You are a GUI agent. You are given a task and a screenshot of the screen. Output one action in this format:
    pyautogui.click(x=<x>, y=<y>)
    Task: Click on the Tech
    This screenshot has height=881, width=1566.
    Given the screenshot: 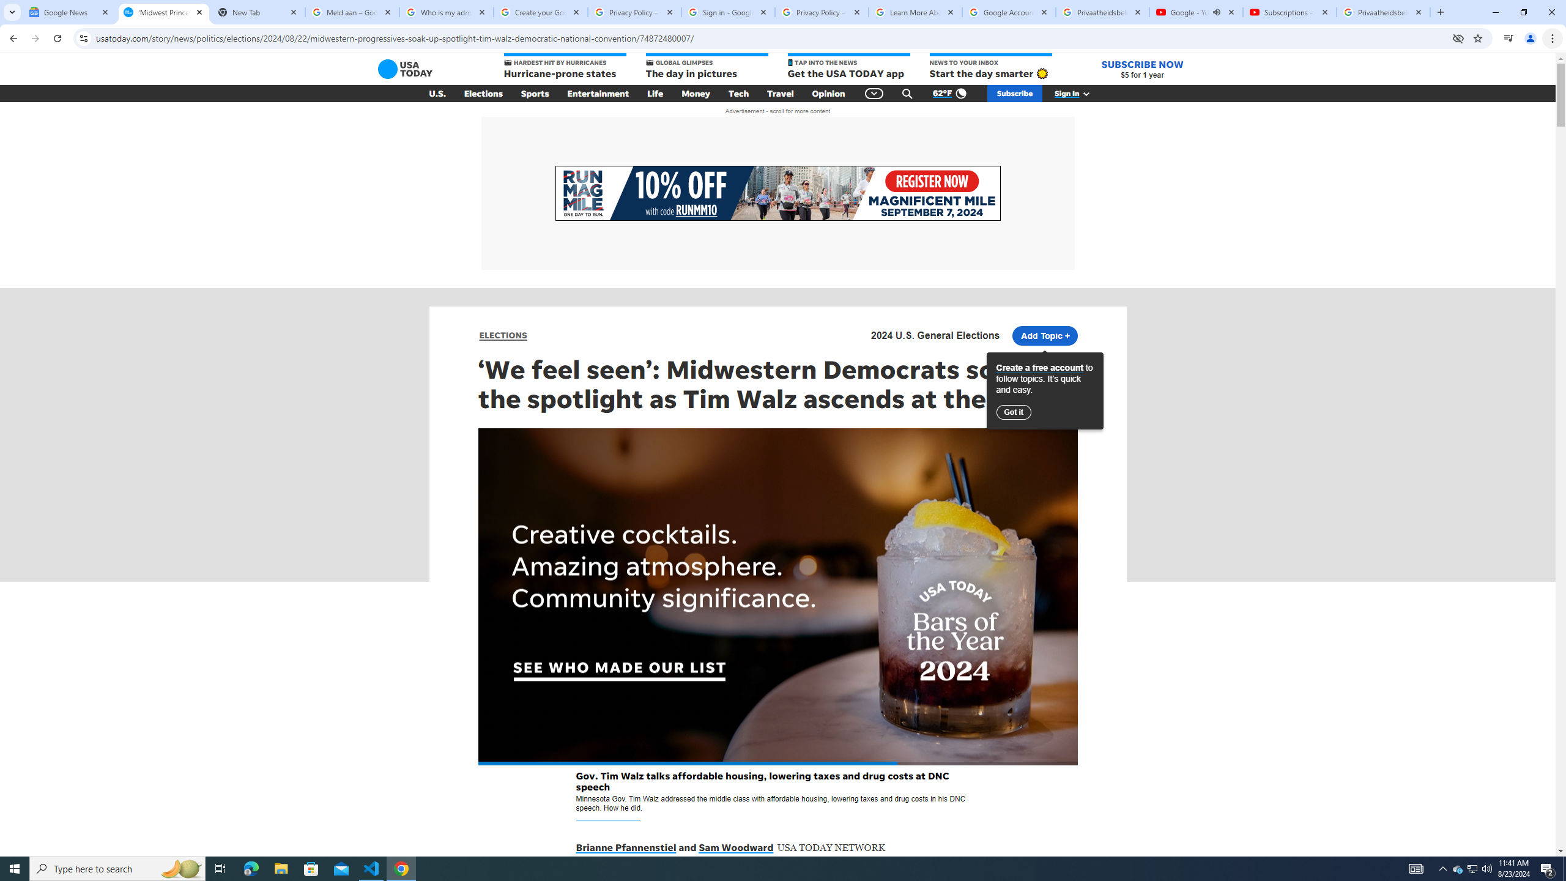 What is the action you would take?
    pyautogui.click(x=738, y=94)
    